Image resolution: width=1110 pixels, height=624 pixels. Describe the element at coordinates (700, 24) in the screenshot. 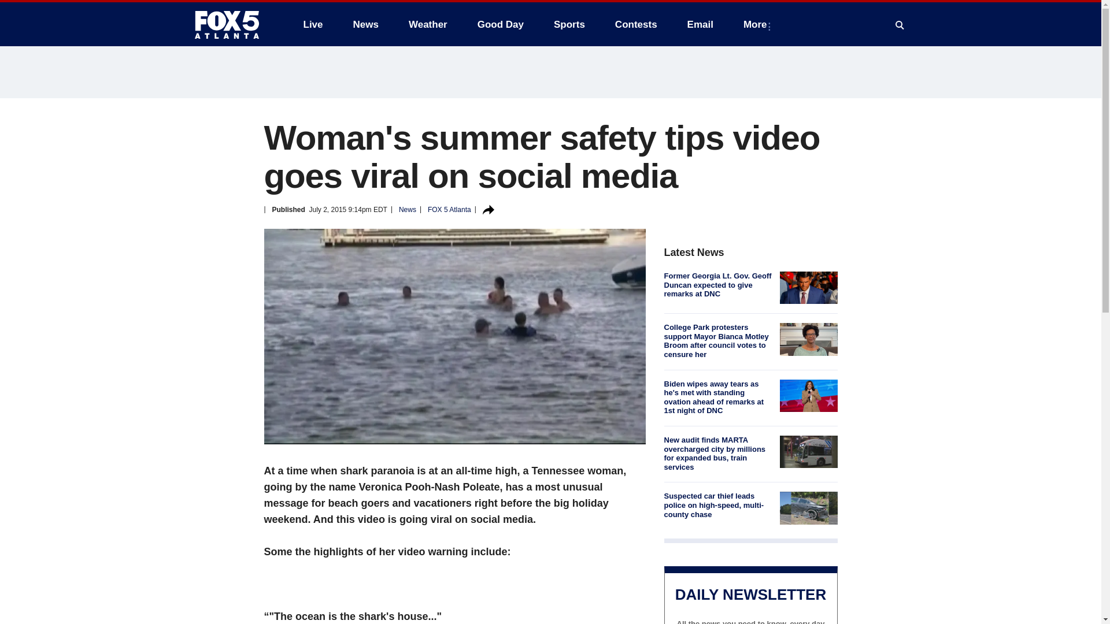

I see `Email` at that location.